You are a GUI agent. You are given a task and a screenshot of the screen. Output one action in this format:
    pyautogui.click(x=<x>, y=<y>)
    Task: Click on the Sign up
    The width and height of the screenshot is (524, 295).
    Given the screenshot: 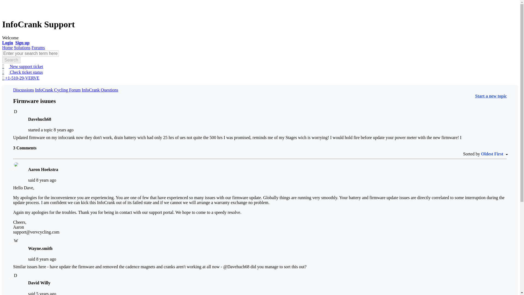 What is the action you would take?
    pyautogui.click(x=22, y=43)
    